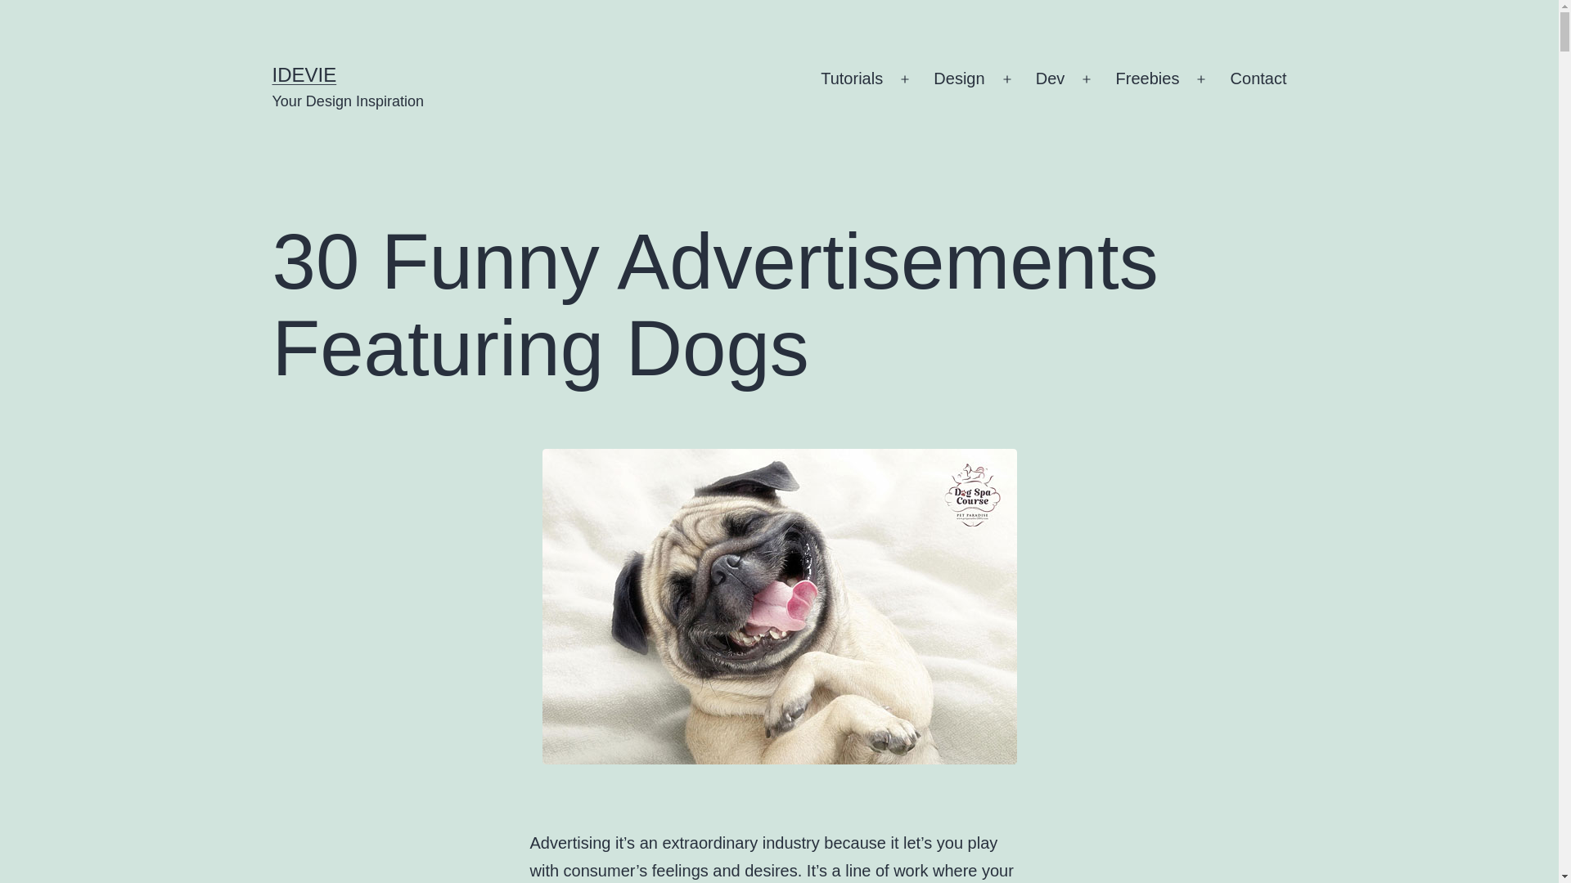  What do you see at coordinates (1146, 79) in the screenshot?
I see `Freebies` at bounding box center [1146, 79].